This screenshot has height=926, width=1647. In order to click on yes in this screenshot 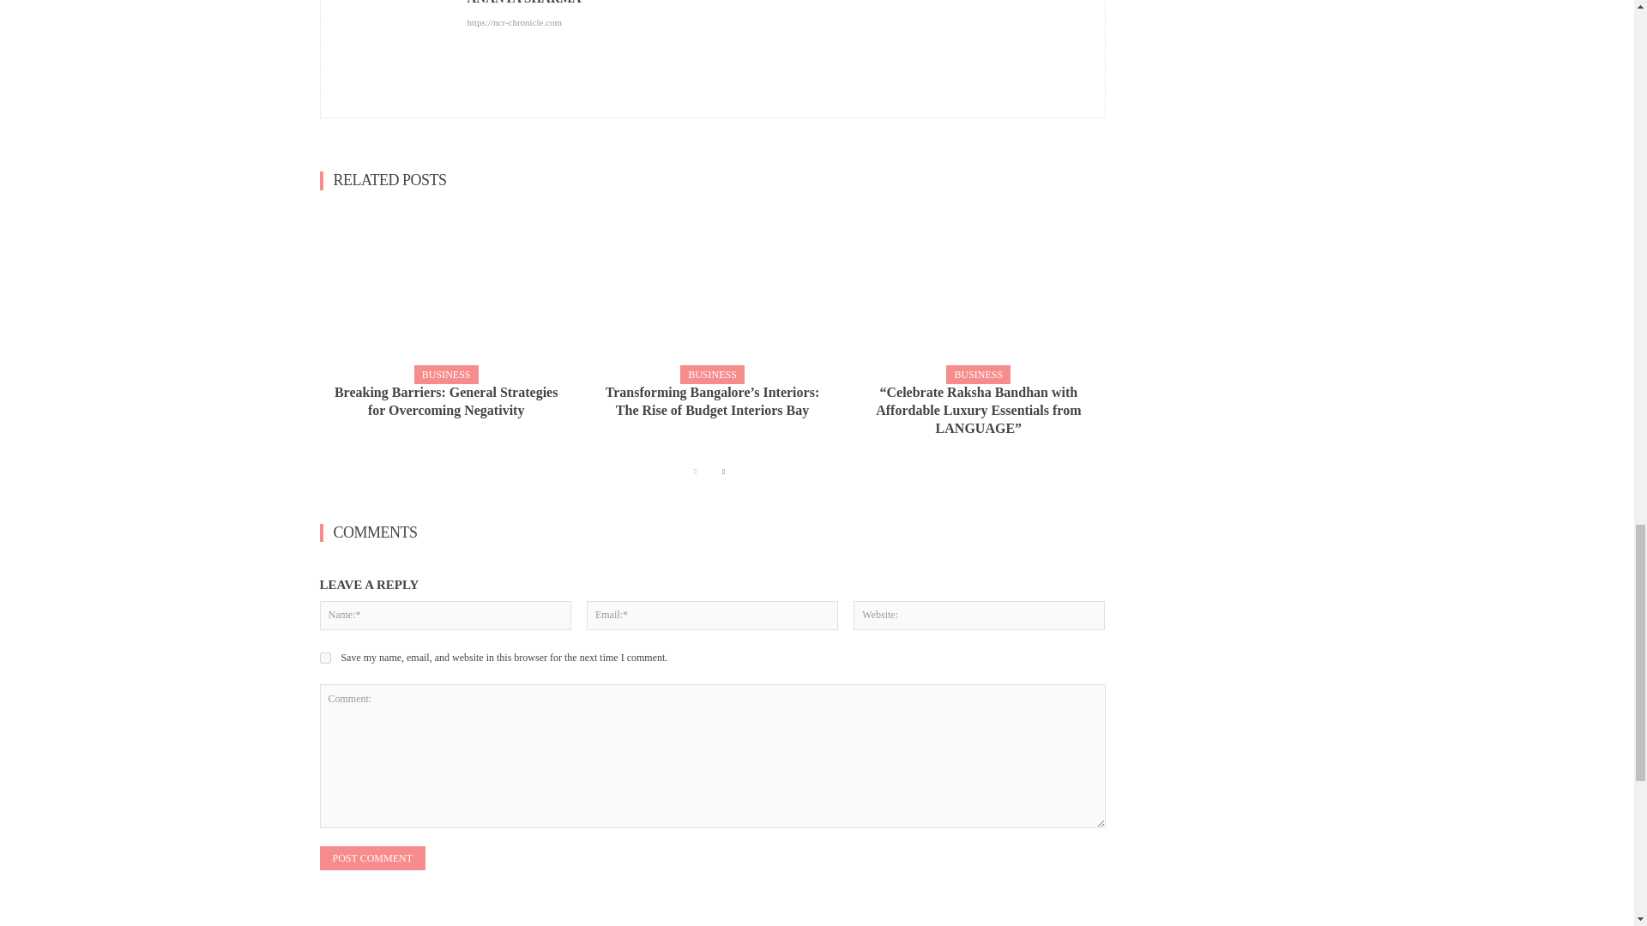, I will do `click(324, 658)`.